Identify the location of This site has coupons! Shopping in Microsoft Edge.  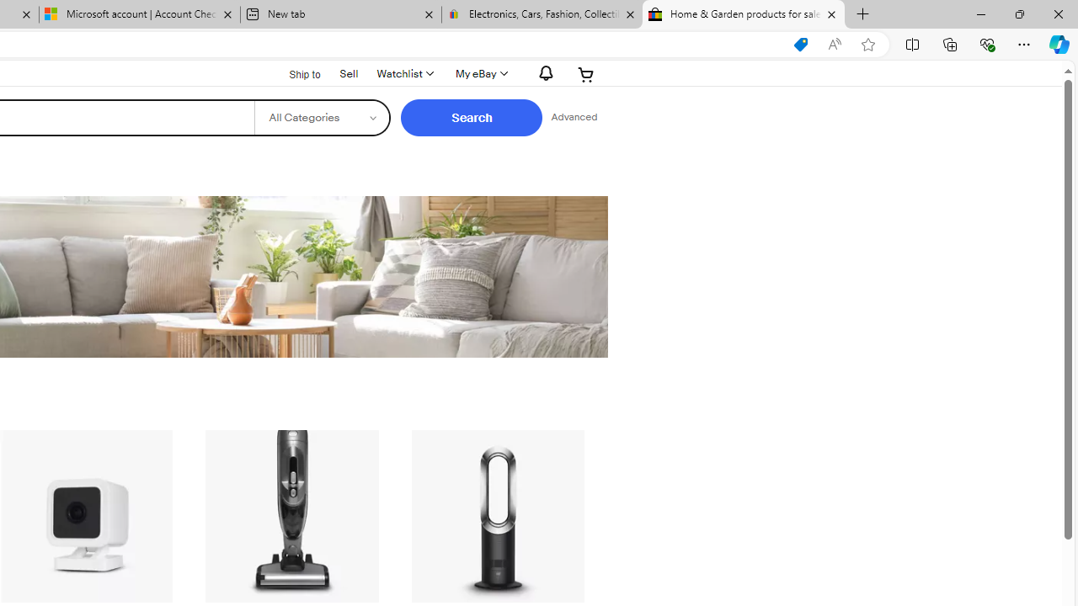
(800, 45).